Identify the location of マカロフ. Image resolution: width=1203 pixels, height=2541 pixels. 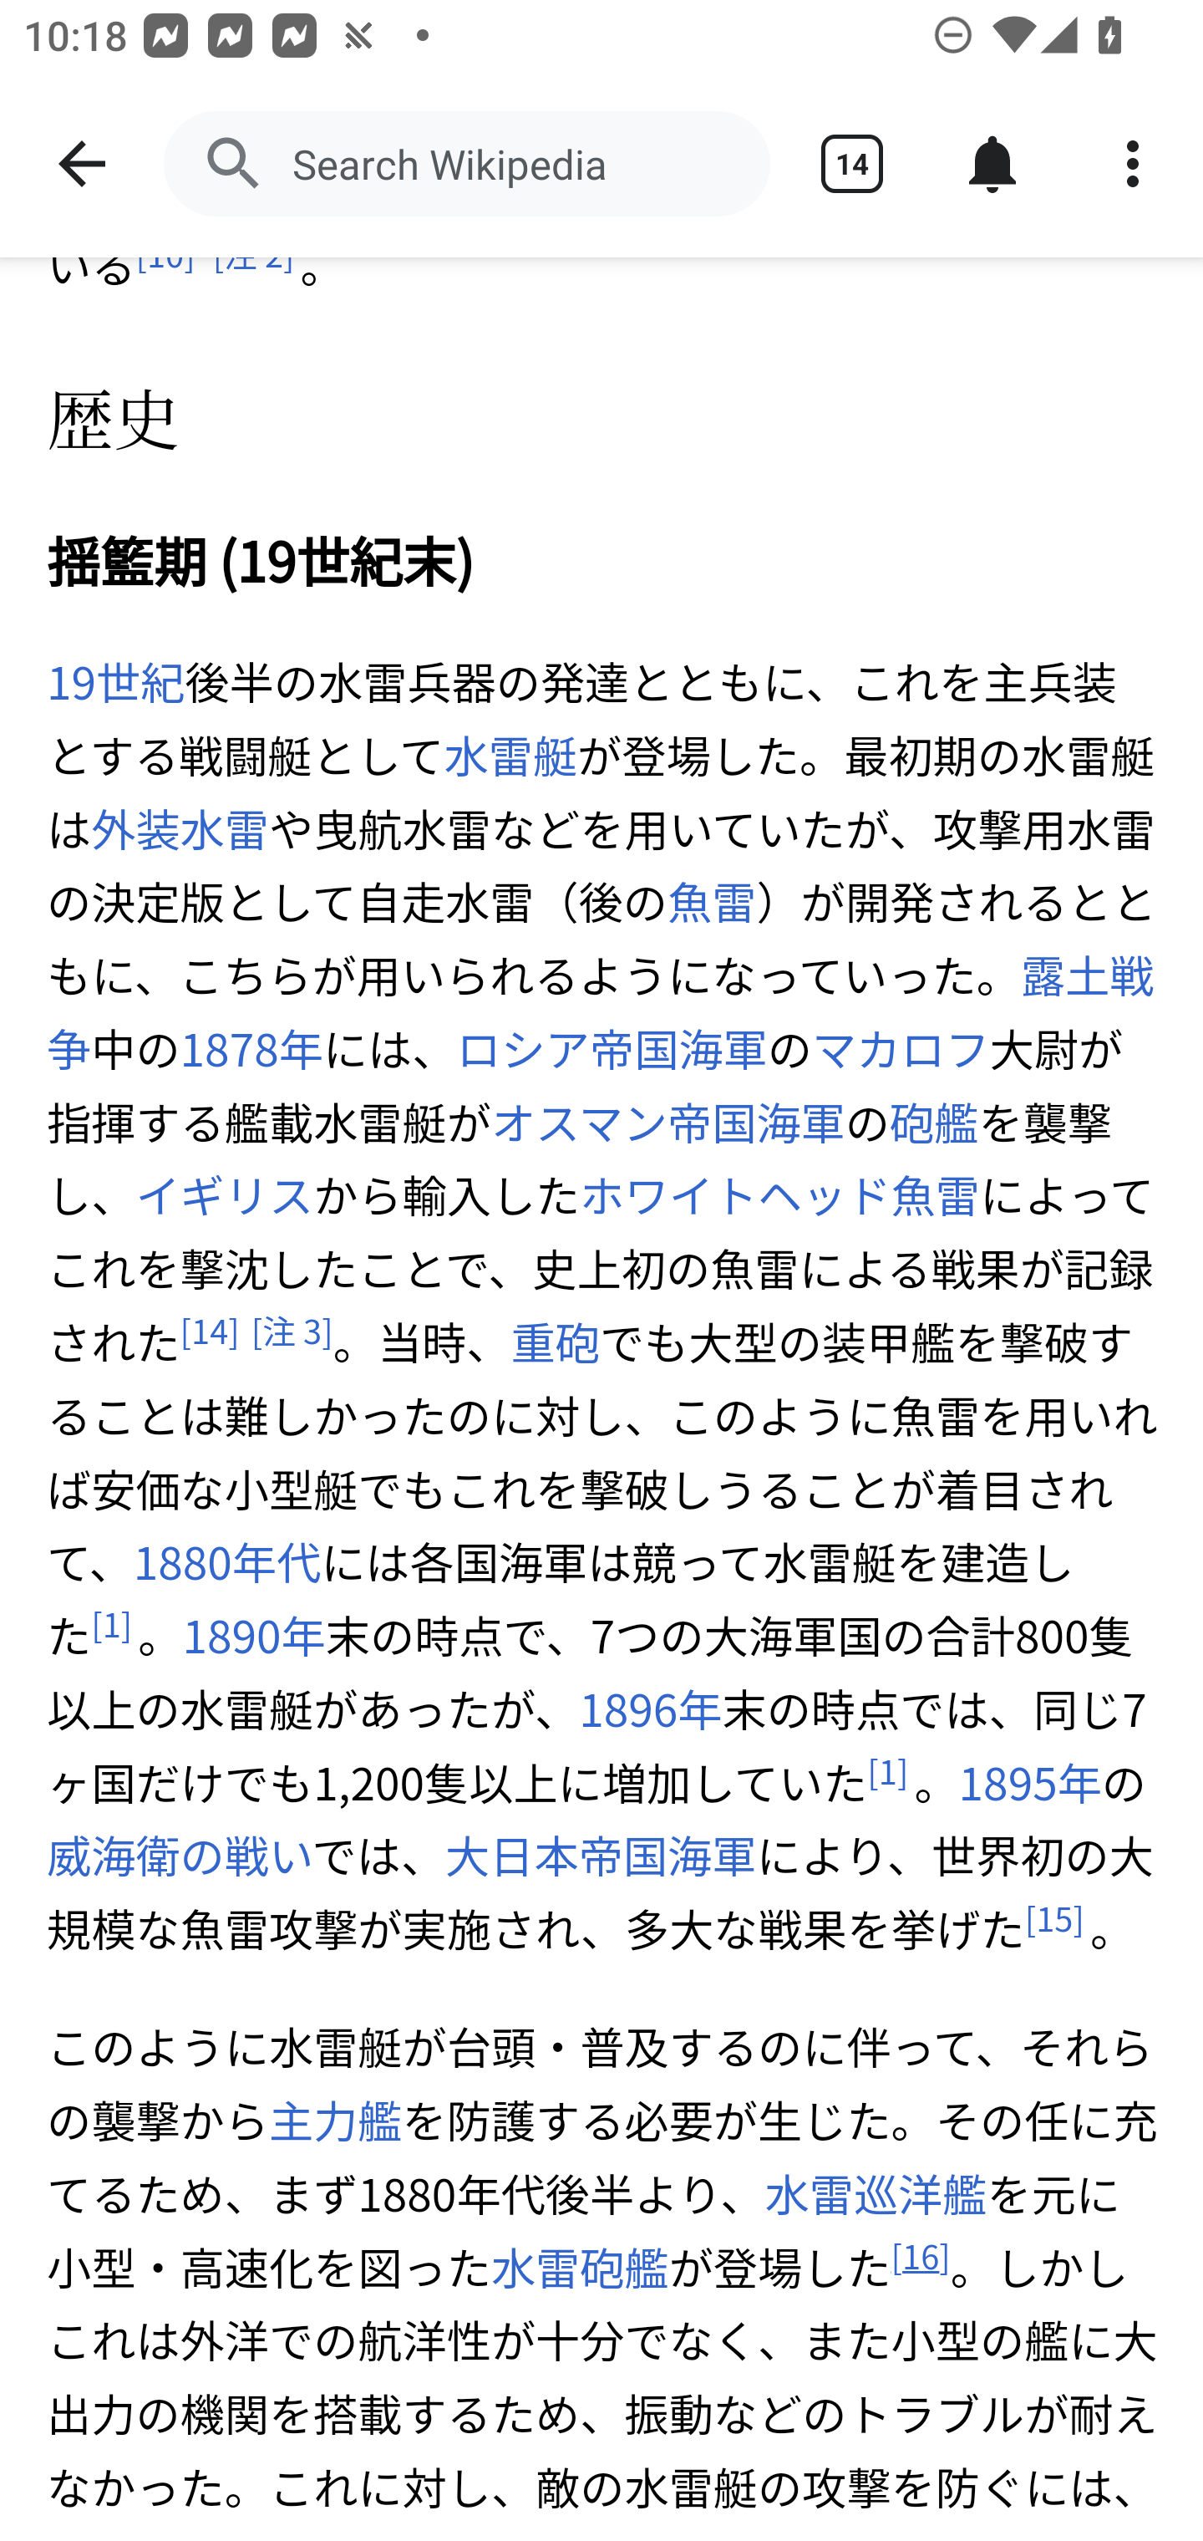
(901, 1048).